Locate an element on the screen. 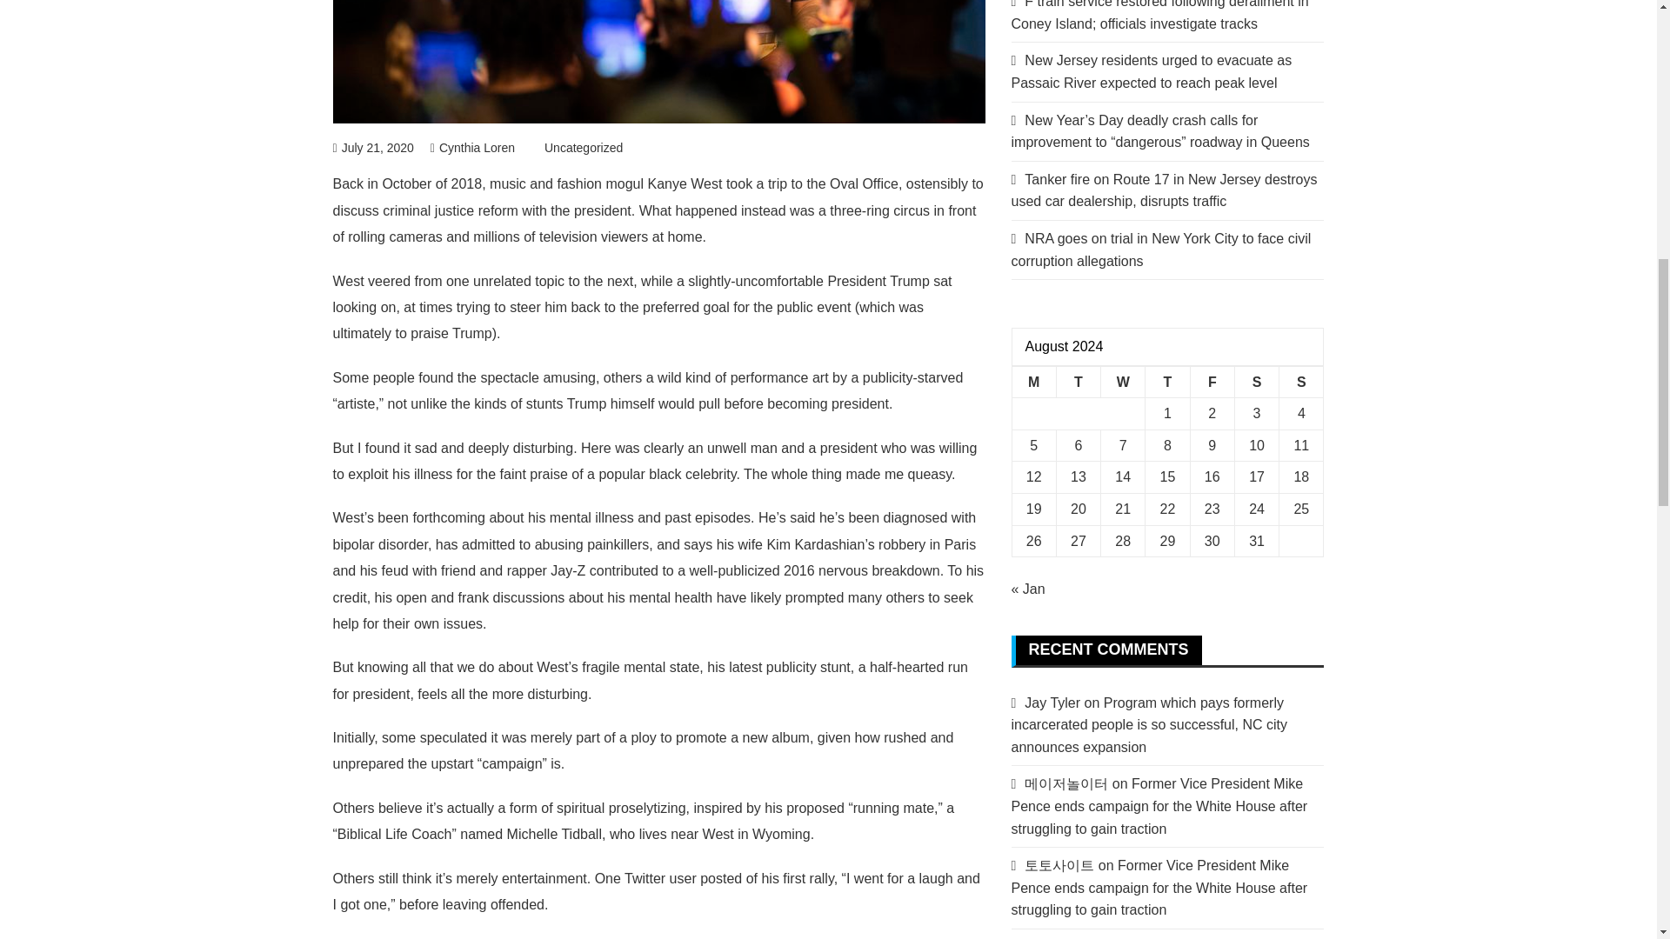 This screenshot has height=939, width=1670. 2016 nervous breakdown is located at coordinates (861, 570).